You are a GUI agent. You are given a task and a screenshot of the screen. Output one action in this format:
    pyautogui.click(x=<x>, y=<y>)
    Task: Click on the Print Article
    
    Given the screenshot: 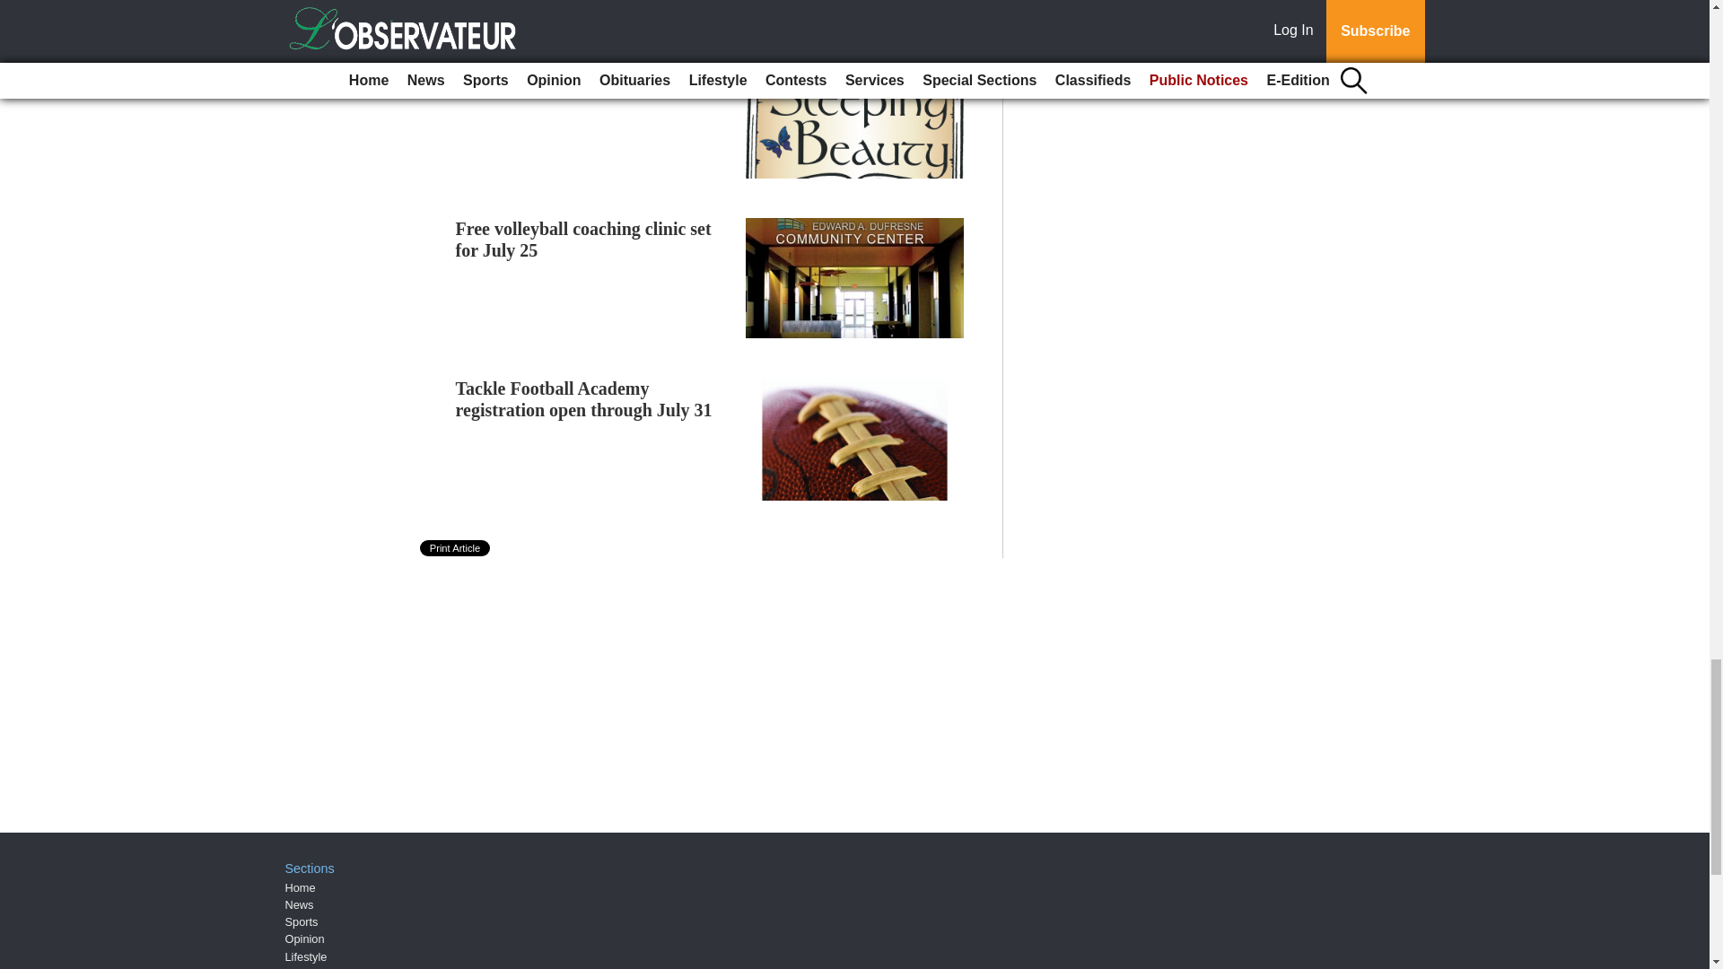 What is the action you would take?
    pyautogui.click(x=456, y=547)
    